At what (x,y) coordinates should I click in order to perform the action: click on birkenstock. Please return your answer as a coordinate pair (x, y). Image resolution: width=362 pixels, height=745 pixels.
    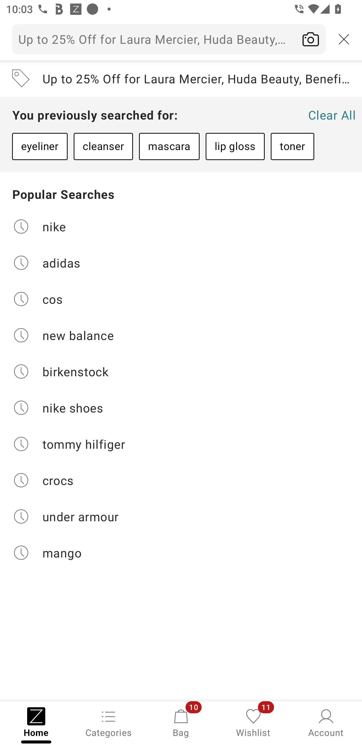
    Looking at the image, I should click on (181, 371).